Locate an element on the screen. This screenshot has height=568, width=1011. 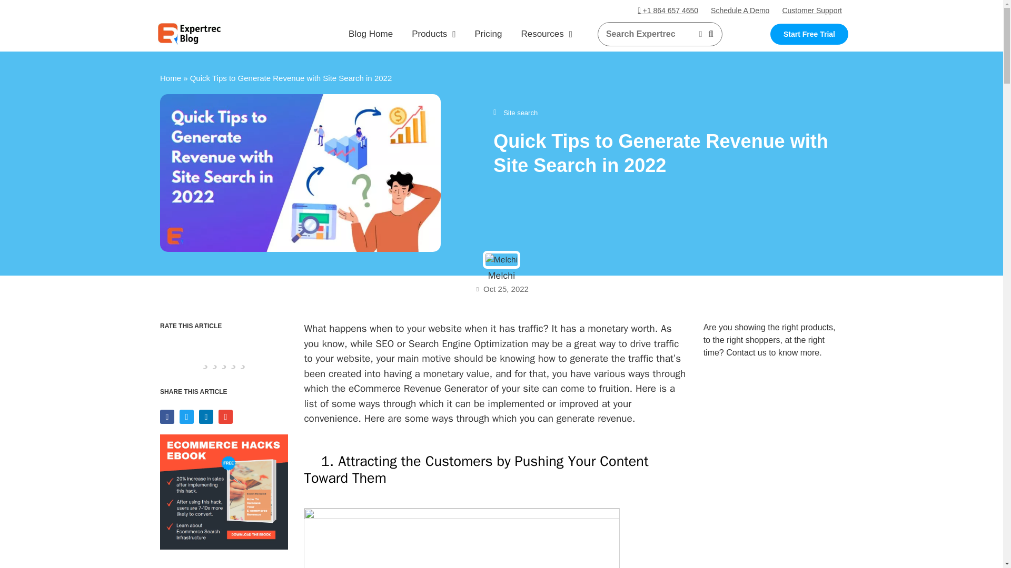
Customer Support is located at coordinates (811, 11).